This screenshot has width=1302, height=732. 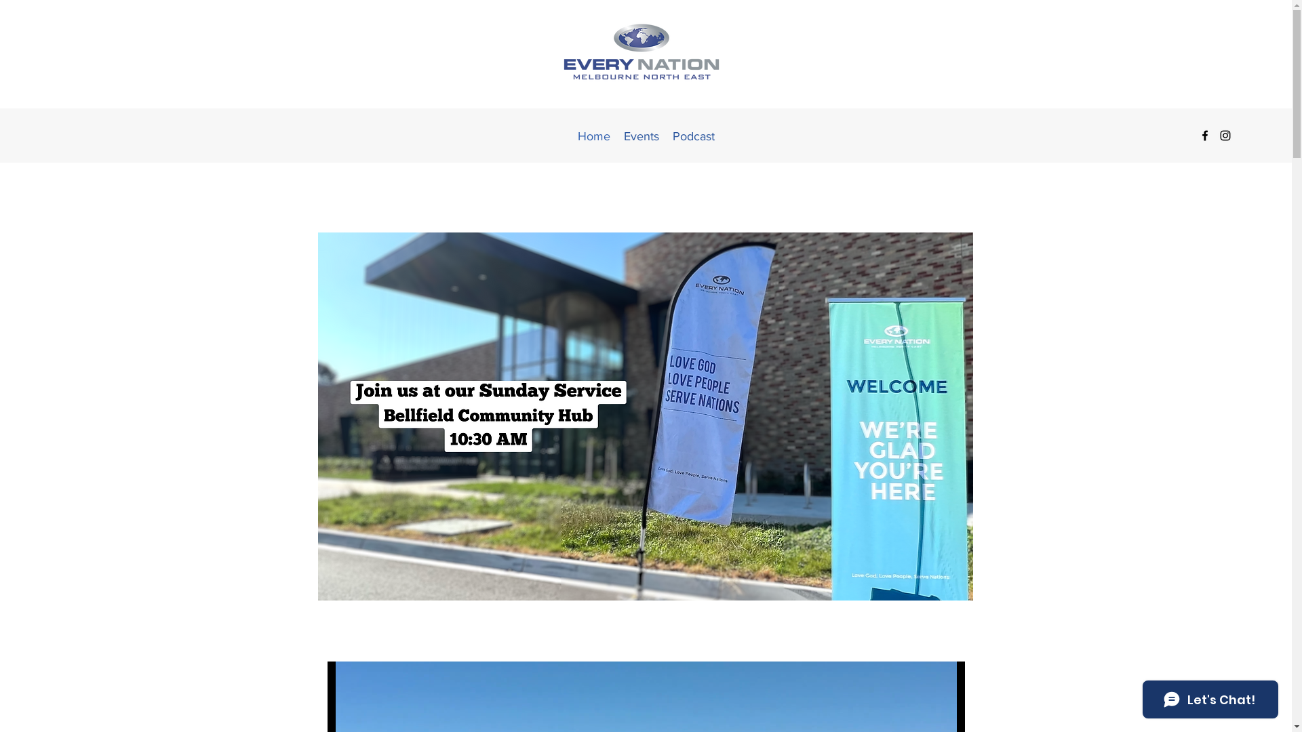 What do you see at coordinates (642, 136) in the screenshot?
I see `Events` at bounding box center [642, 136].